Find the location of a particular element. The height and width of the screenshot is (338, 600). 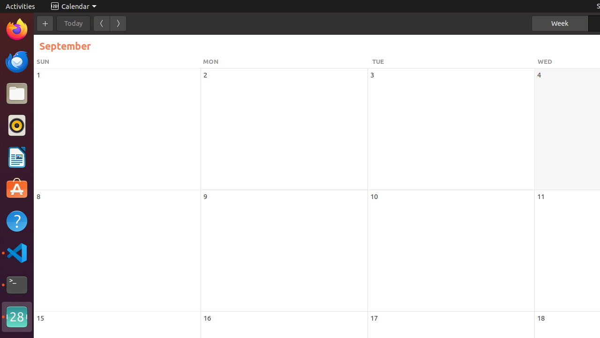

9 is located at coordinates (205, 196).